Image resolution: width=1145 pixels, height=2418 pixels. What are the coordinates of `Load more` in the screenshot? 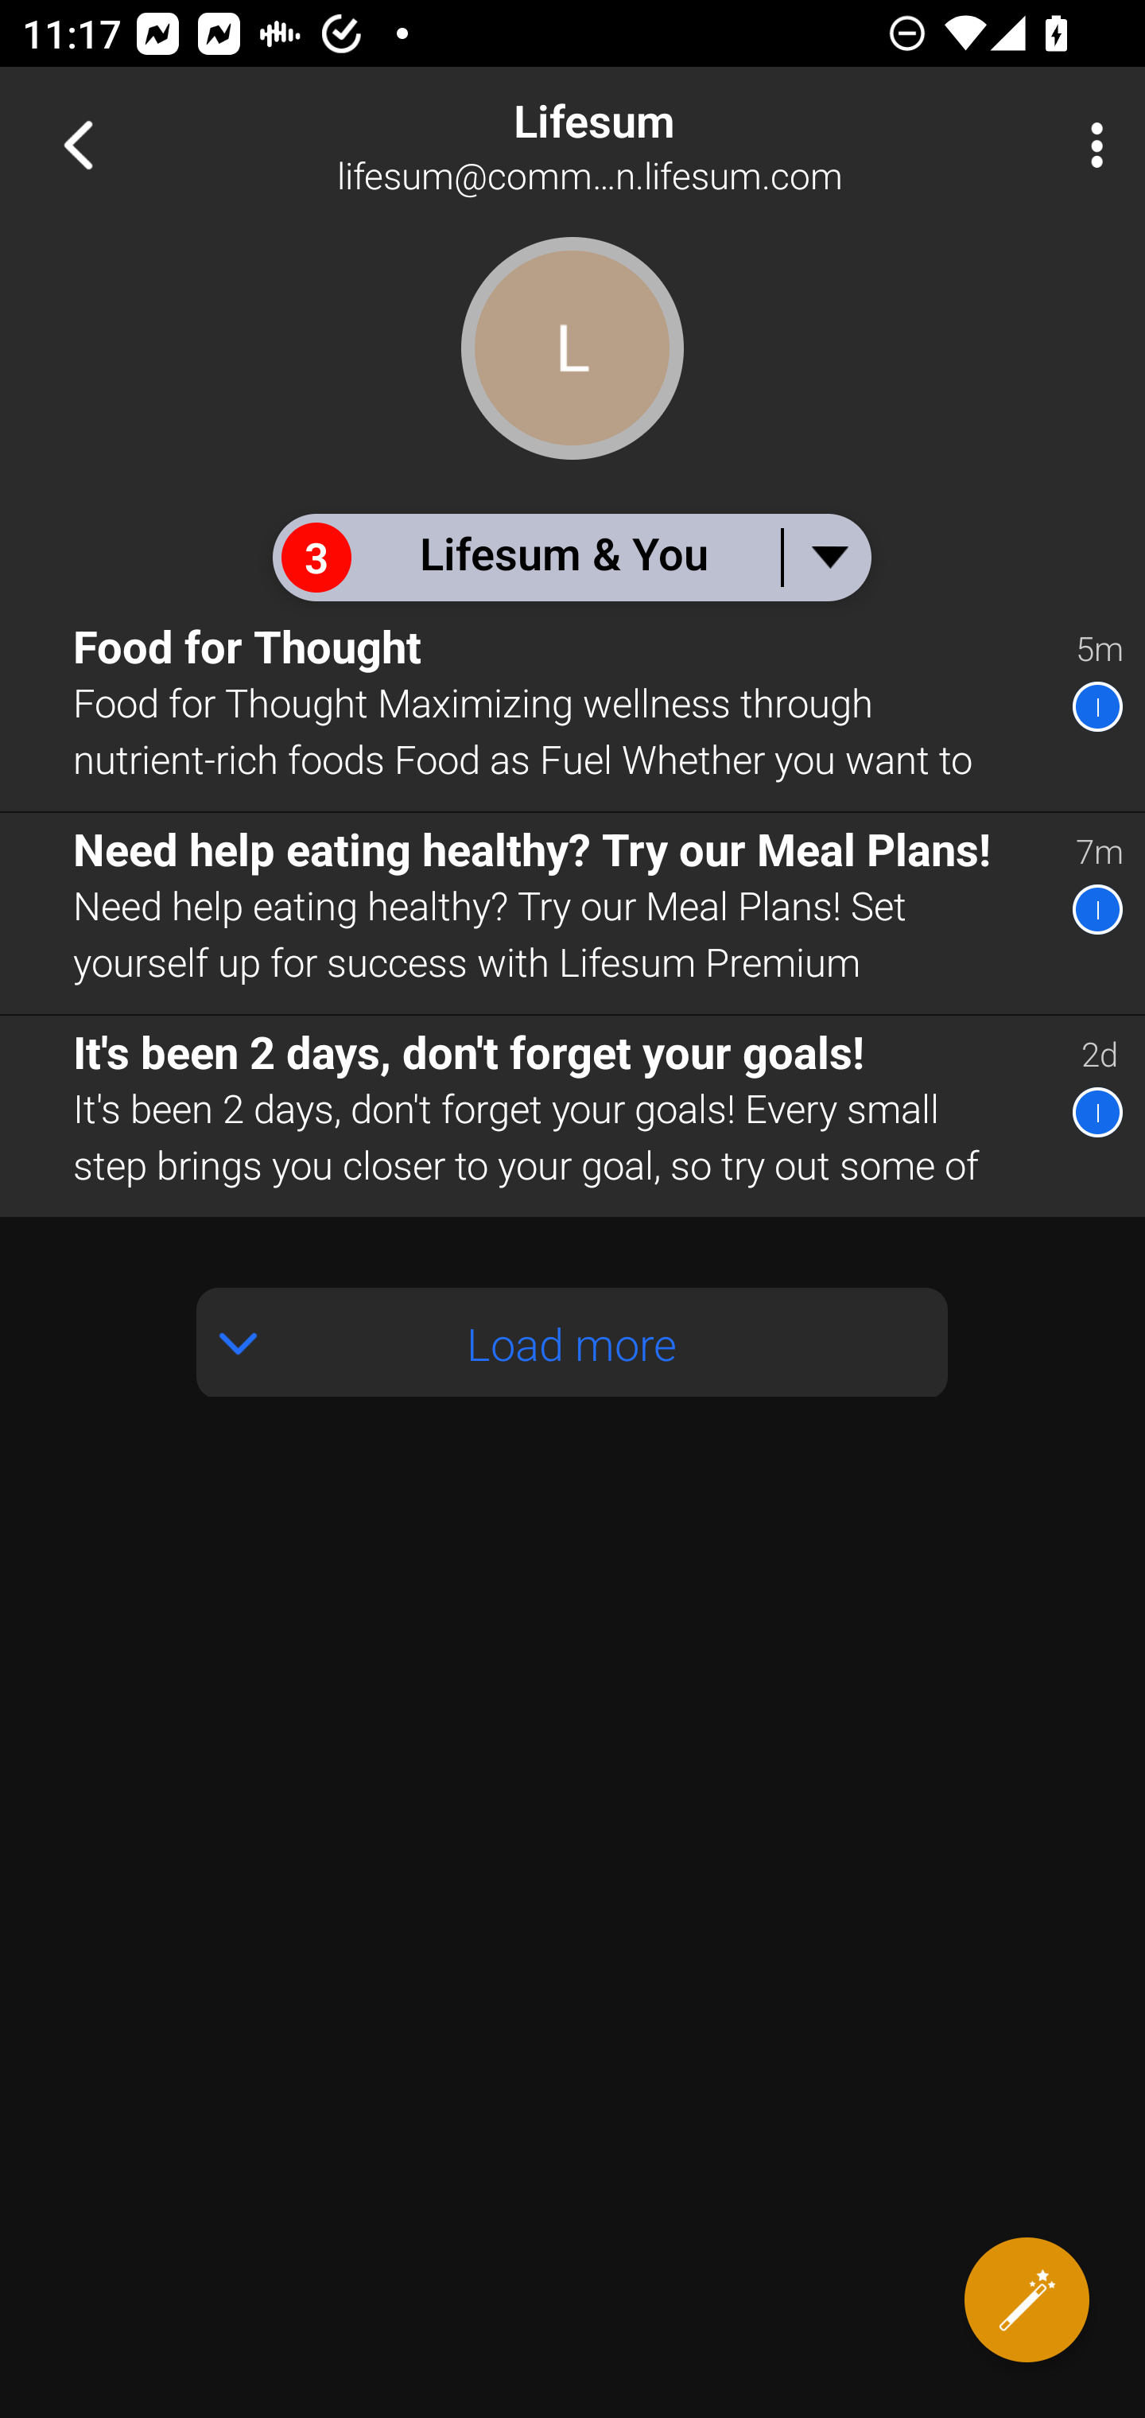 It's located at (572, 1343).